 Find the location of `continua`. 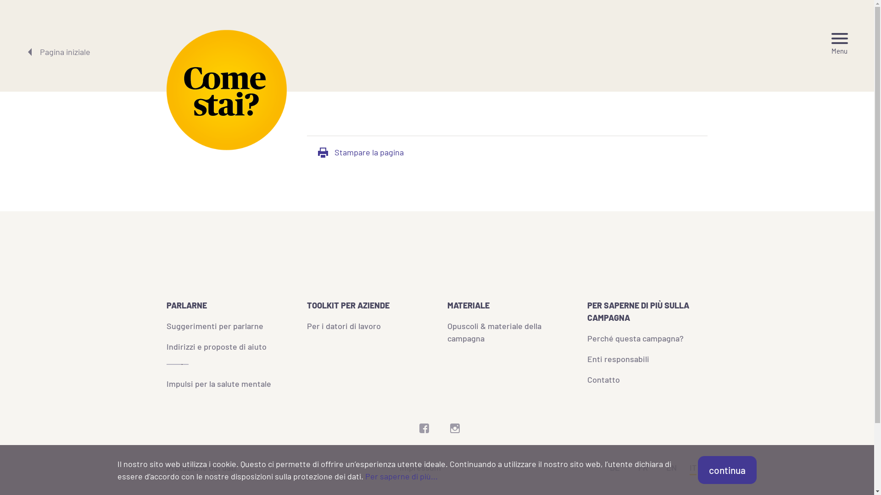

continua is located at coordinates (727, 470).